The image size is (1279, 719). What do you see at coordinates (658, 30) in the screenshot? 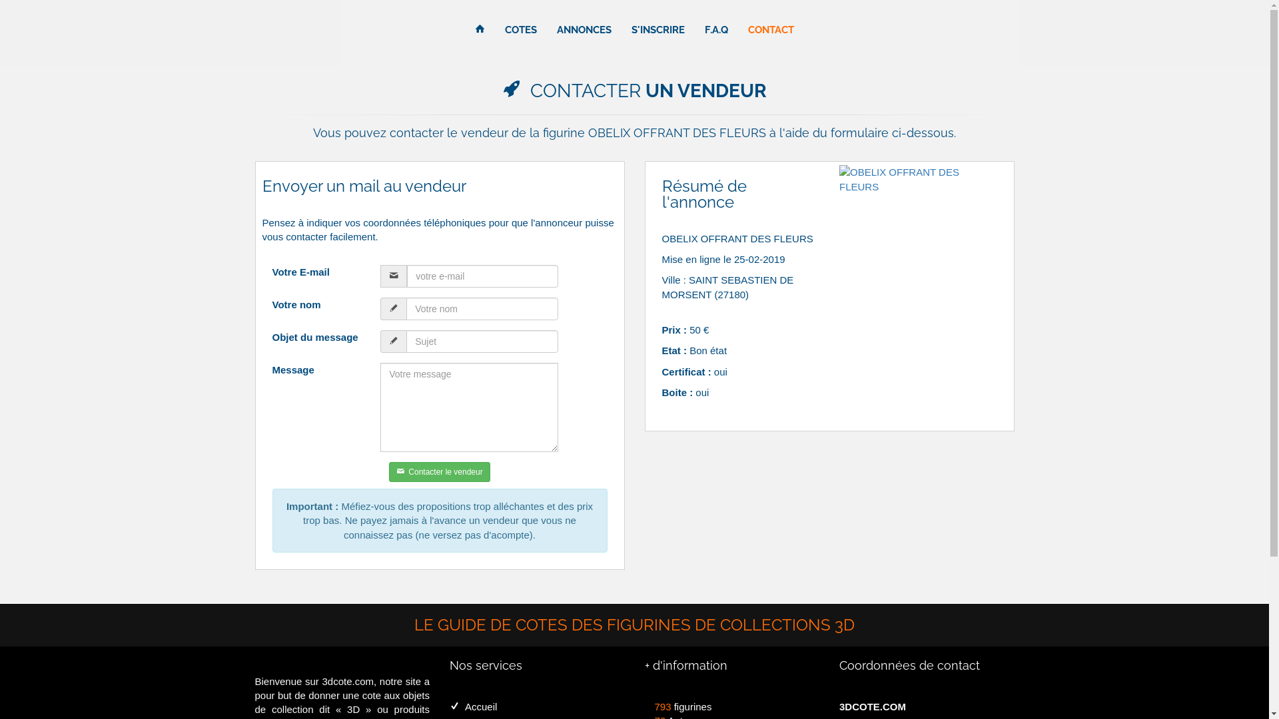
I see `S'INSCRIRE` at bounding box center [658, 30].